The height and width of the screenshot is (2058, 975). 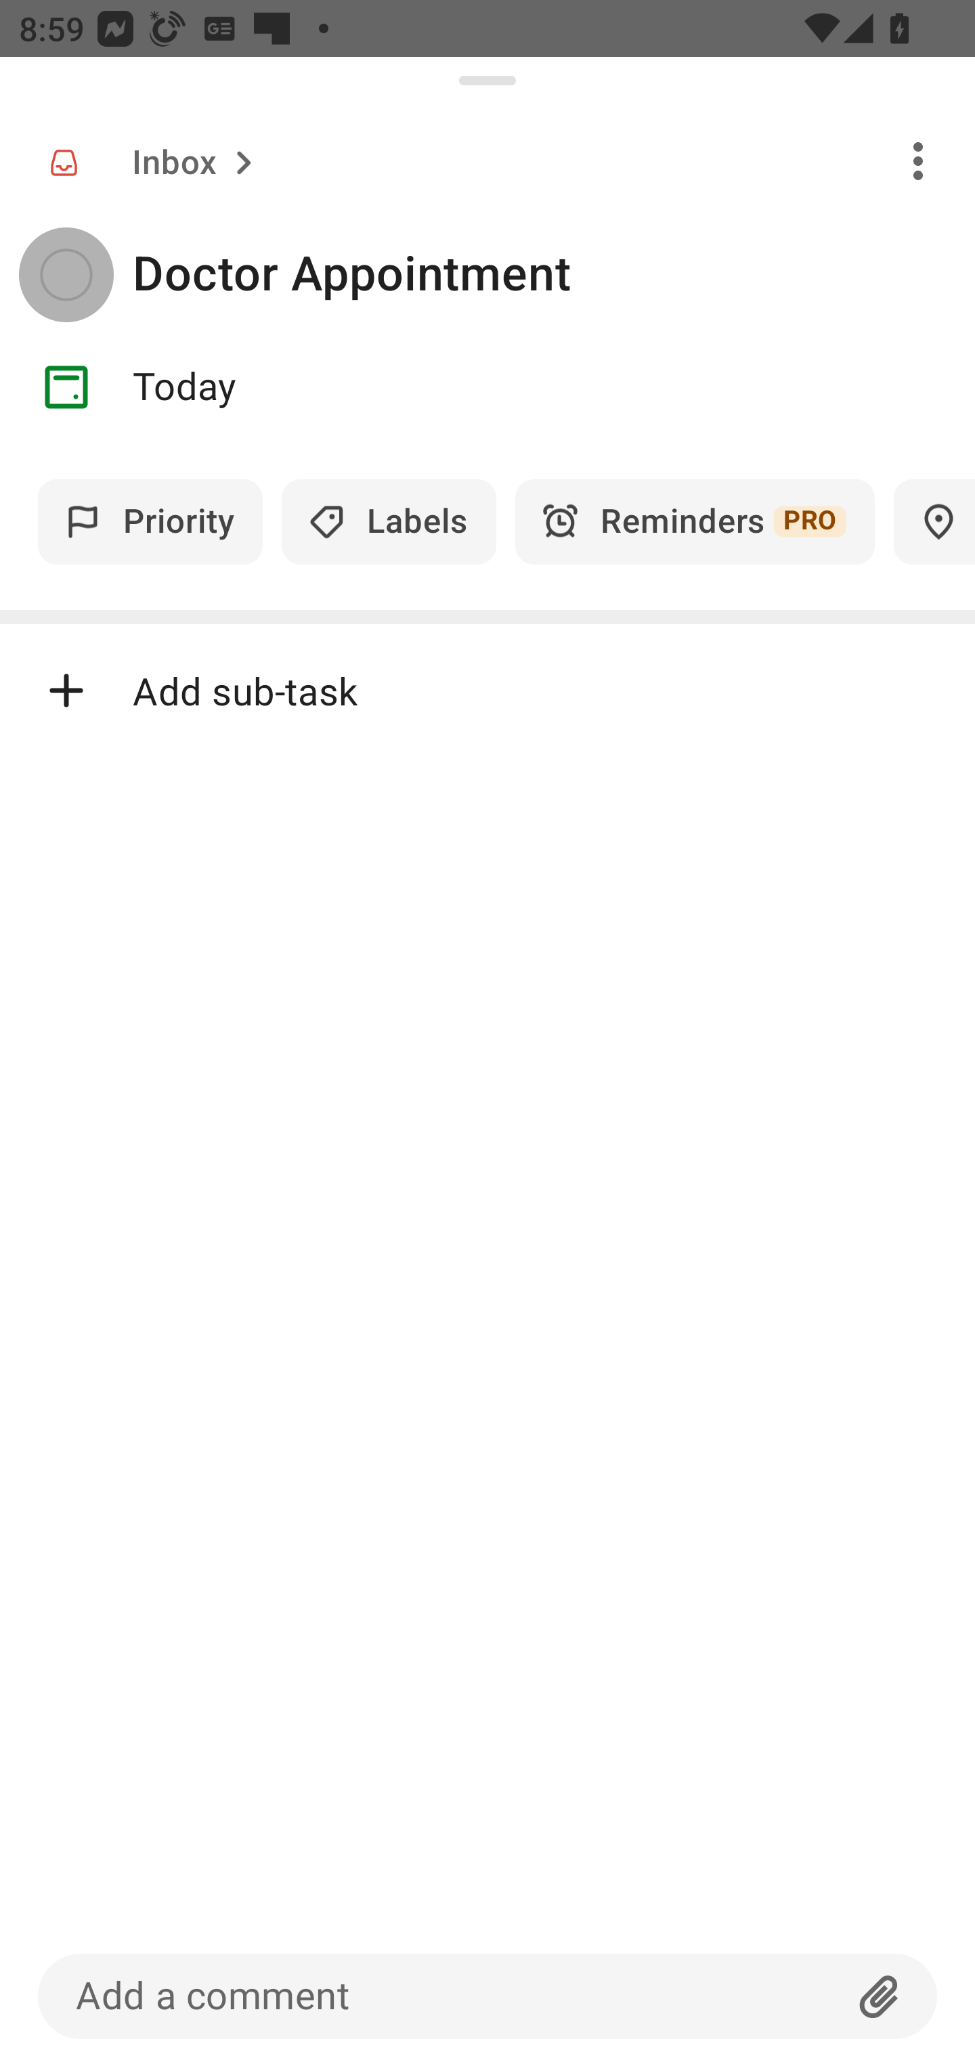 I want to click on Labels, so click(x=389, y=521).